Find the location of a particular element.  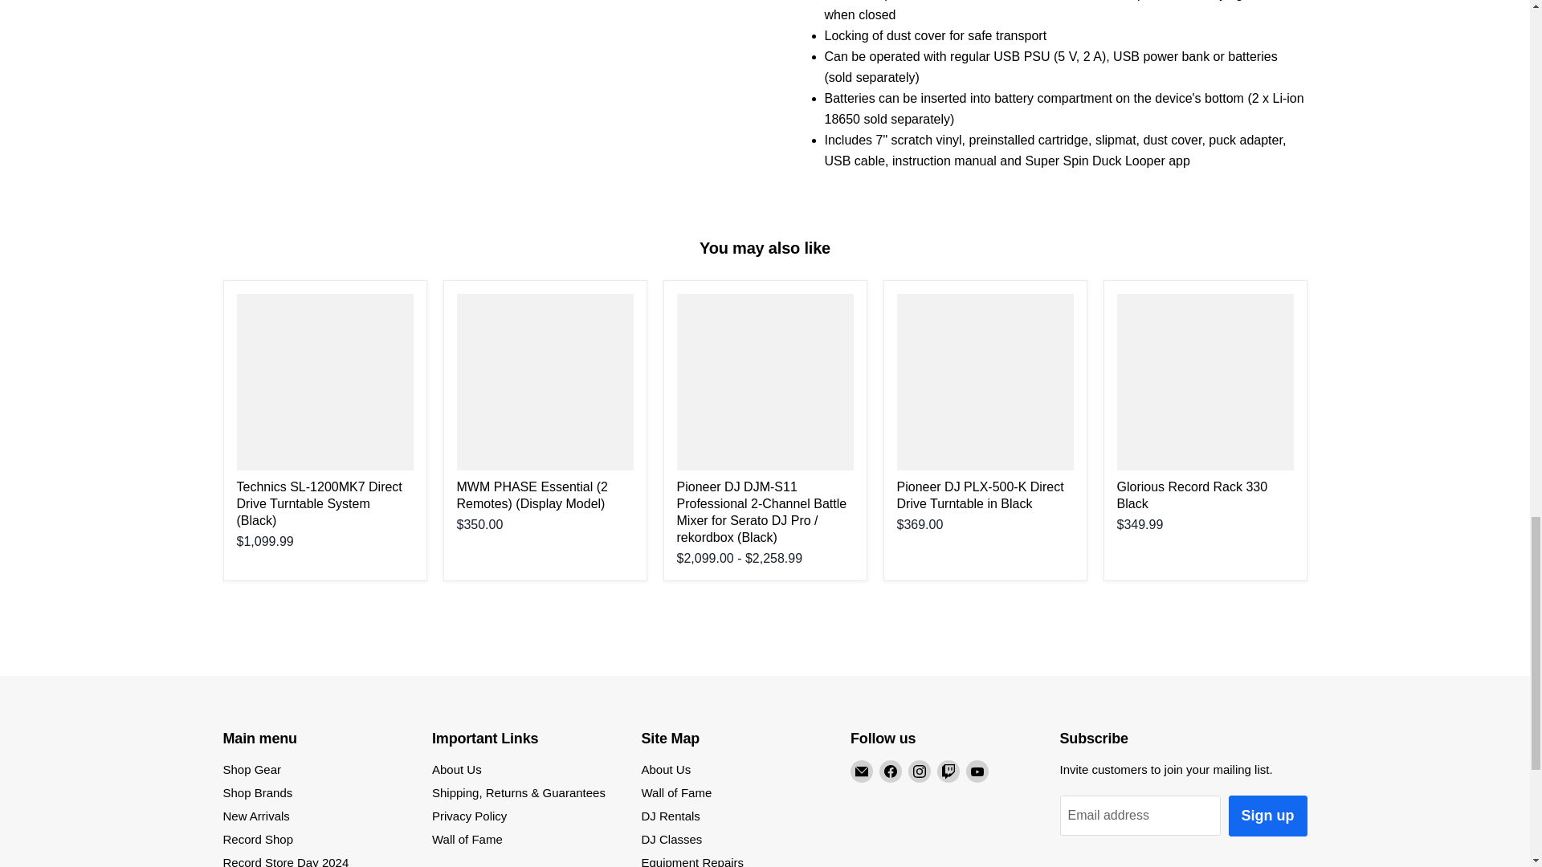

Instagram is located at coordinates (919, 771).